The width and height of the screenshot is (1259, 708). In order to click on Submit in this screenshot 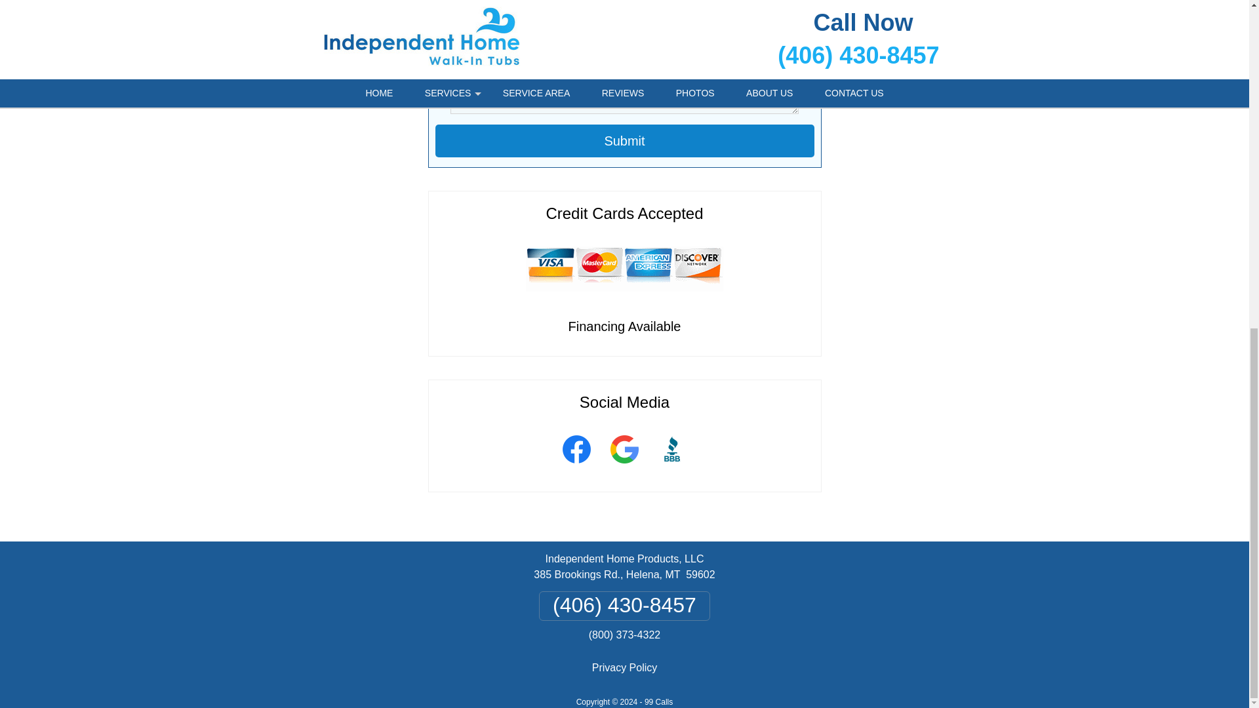, I will do `click(625, 140)`.